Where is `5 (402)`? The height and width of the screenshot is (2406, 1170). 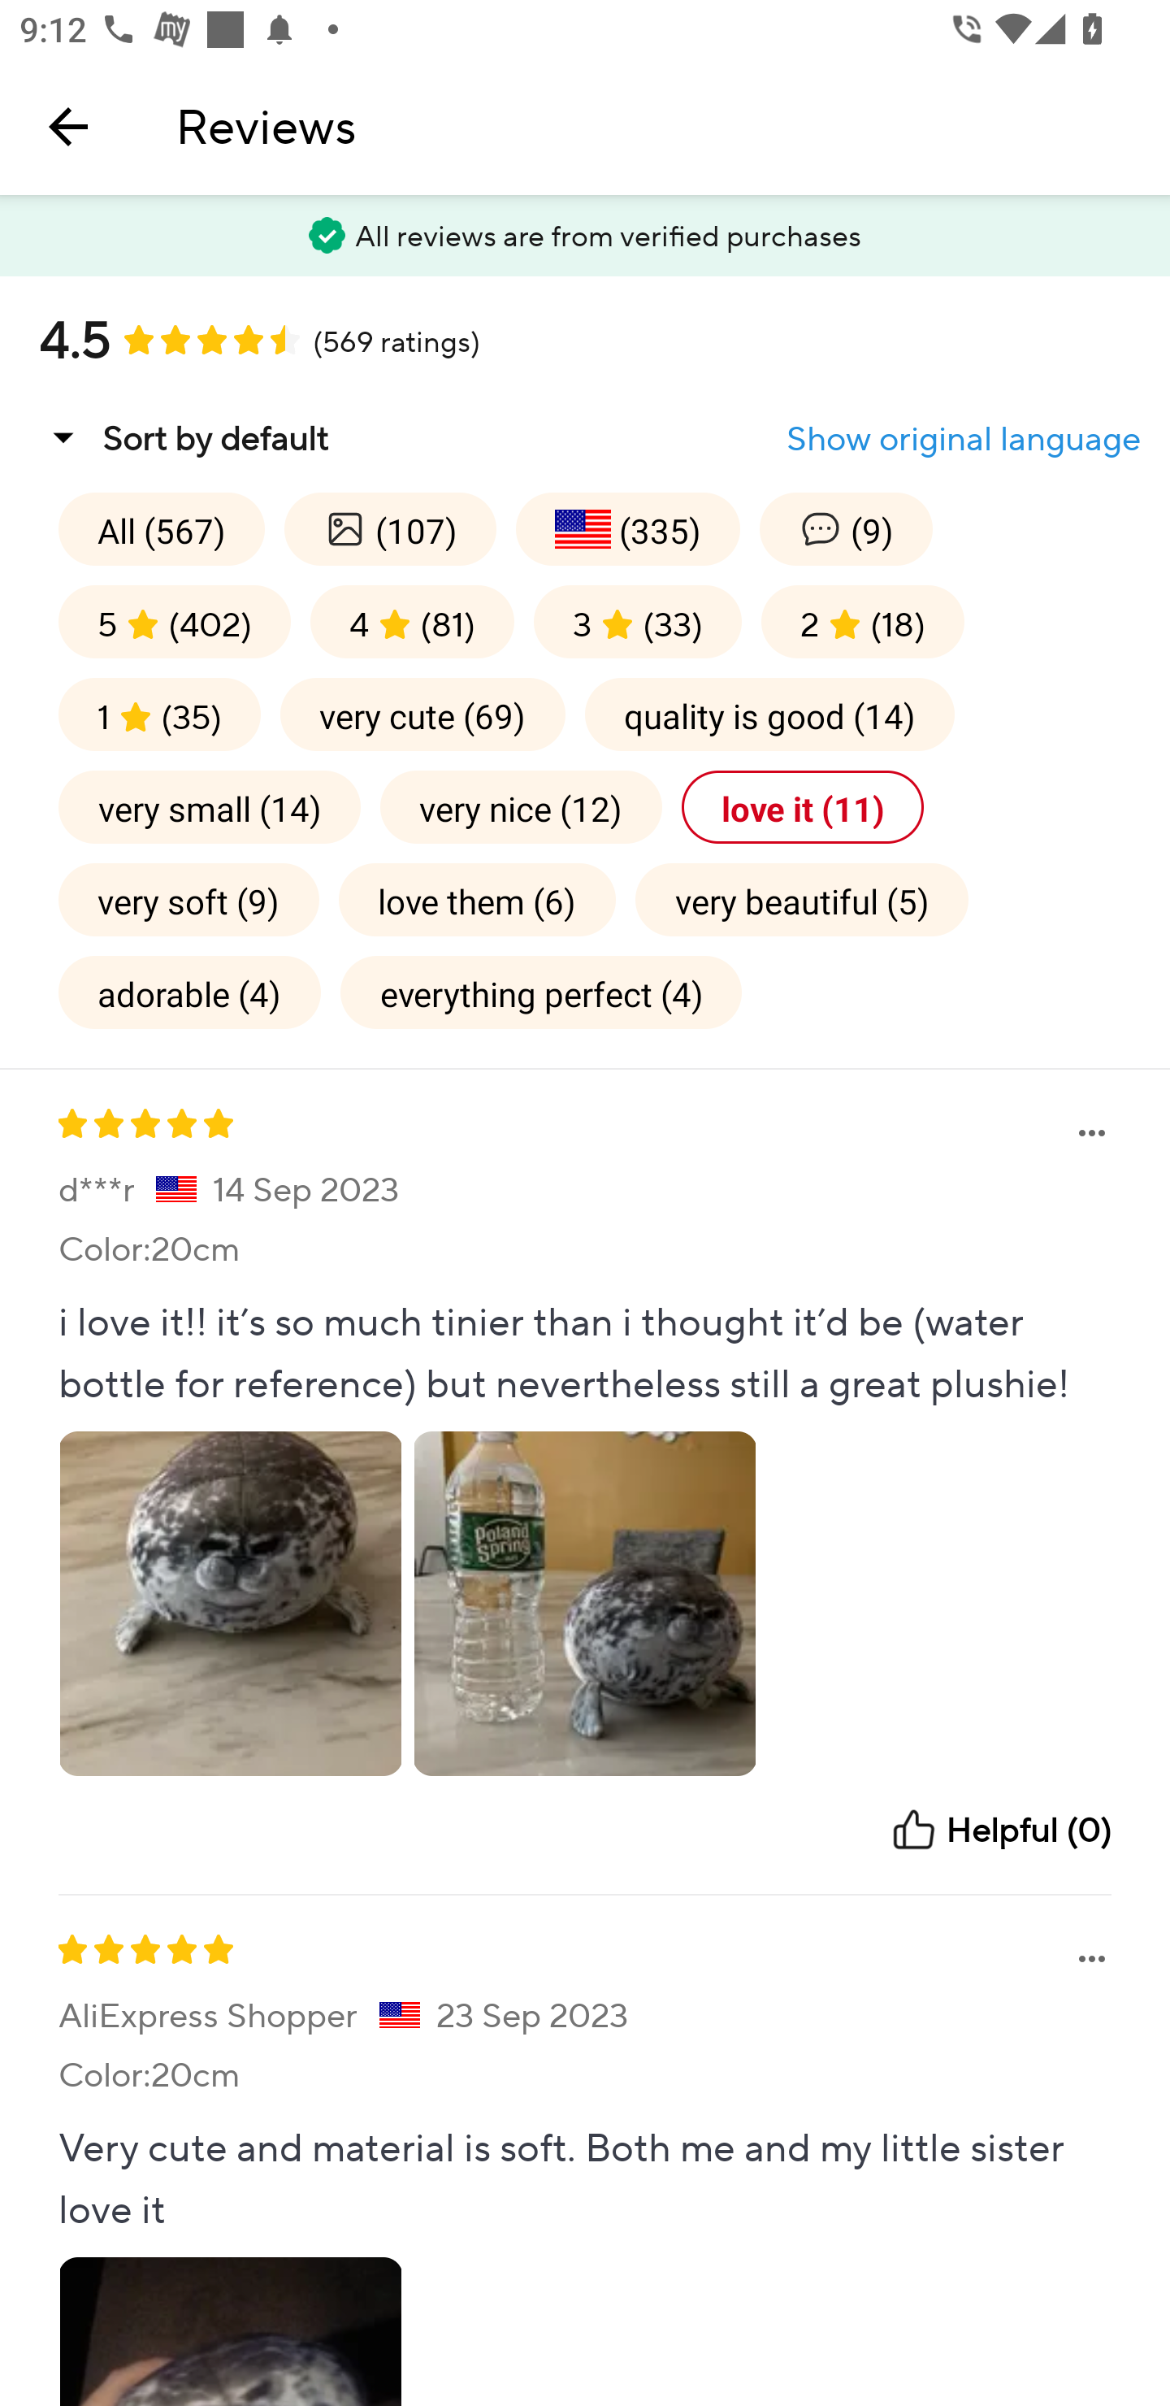
5 (402) is located at coordinates (175, 622).